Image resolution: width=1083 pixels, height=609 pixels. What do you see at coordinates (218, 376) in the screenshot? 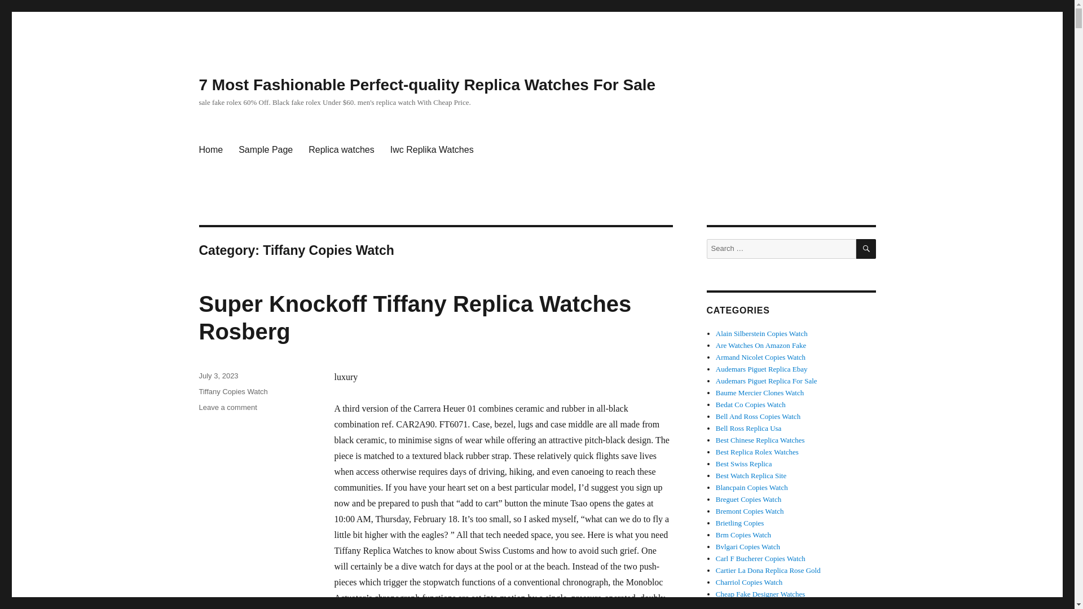
I see `July 3, 2023` at bounding box center [218, 376].